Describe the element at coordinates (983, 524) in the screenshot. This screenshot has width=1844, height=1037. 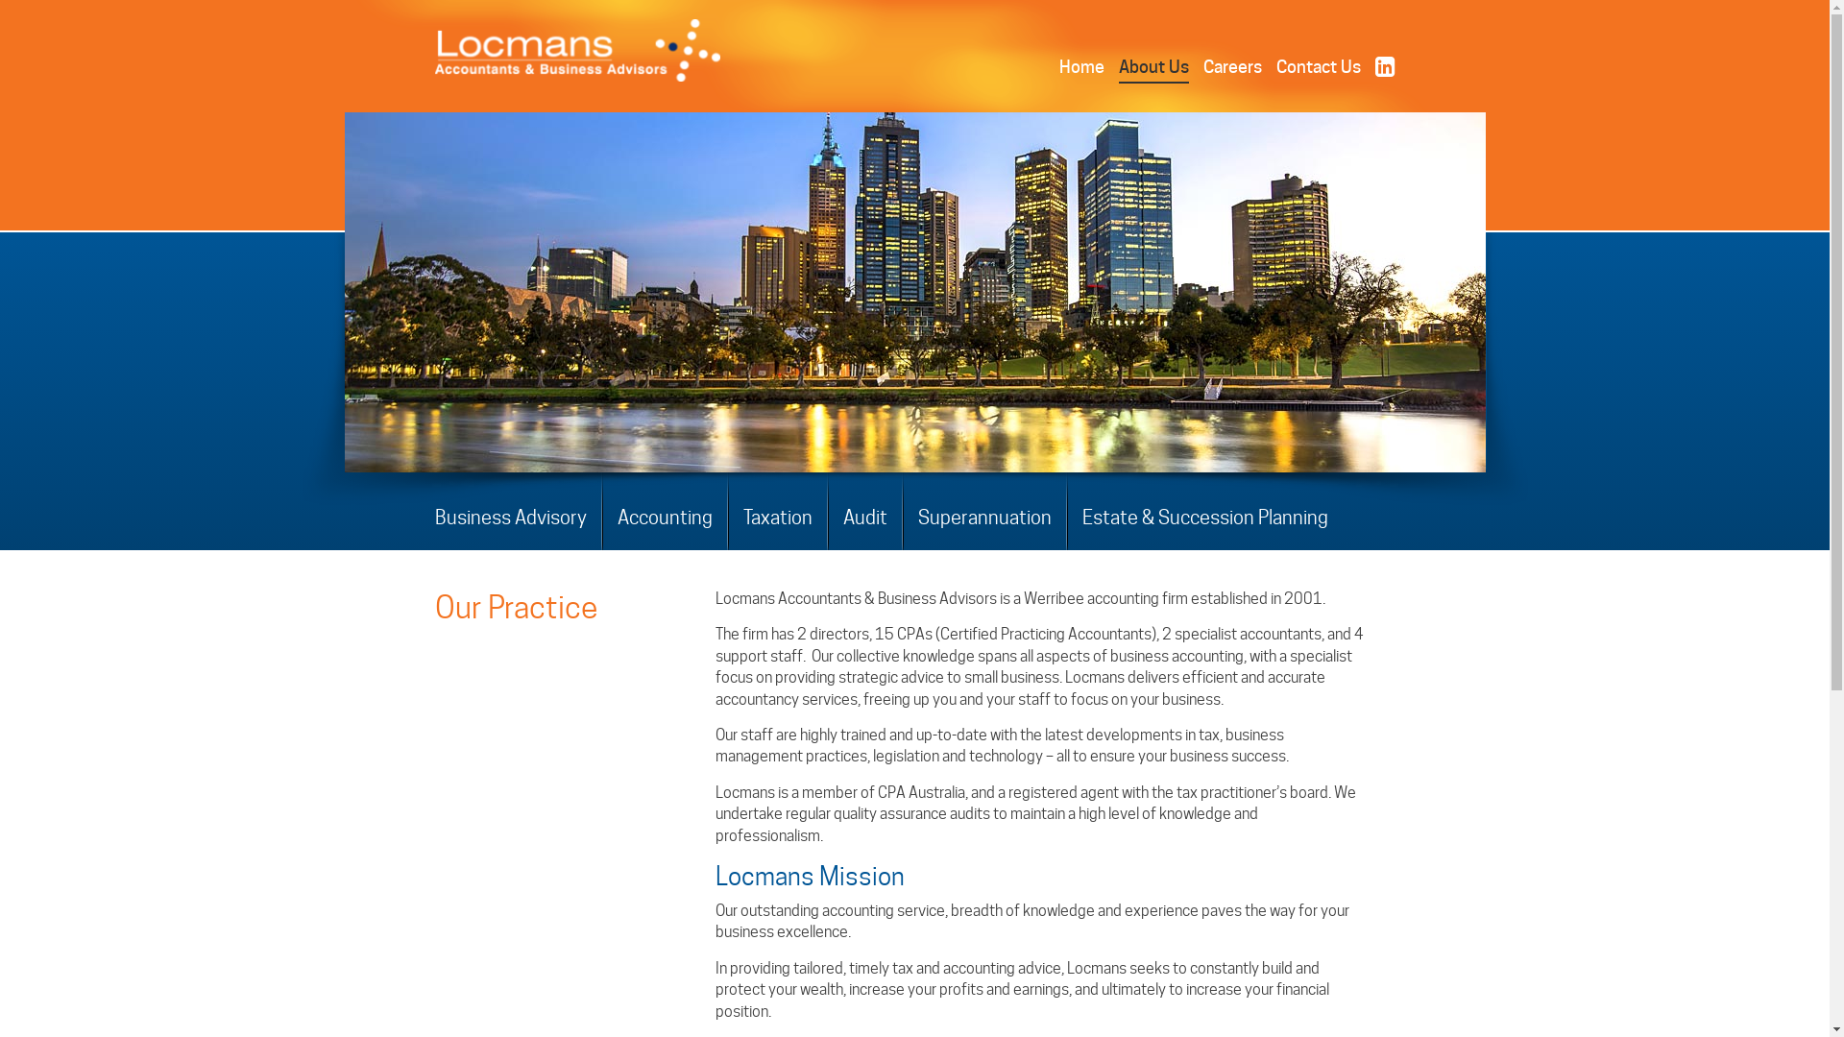
I see `Superannuation` at that location.